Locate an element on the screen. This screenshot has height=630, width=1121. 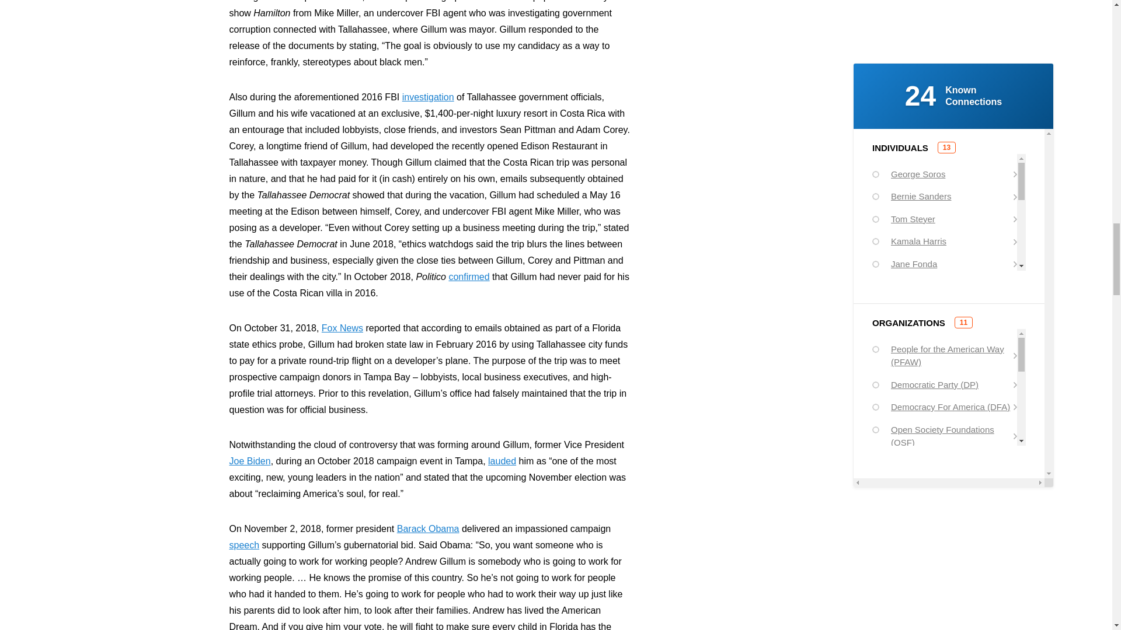
Fox News is located at coordinates (342, 328).